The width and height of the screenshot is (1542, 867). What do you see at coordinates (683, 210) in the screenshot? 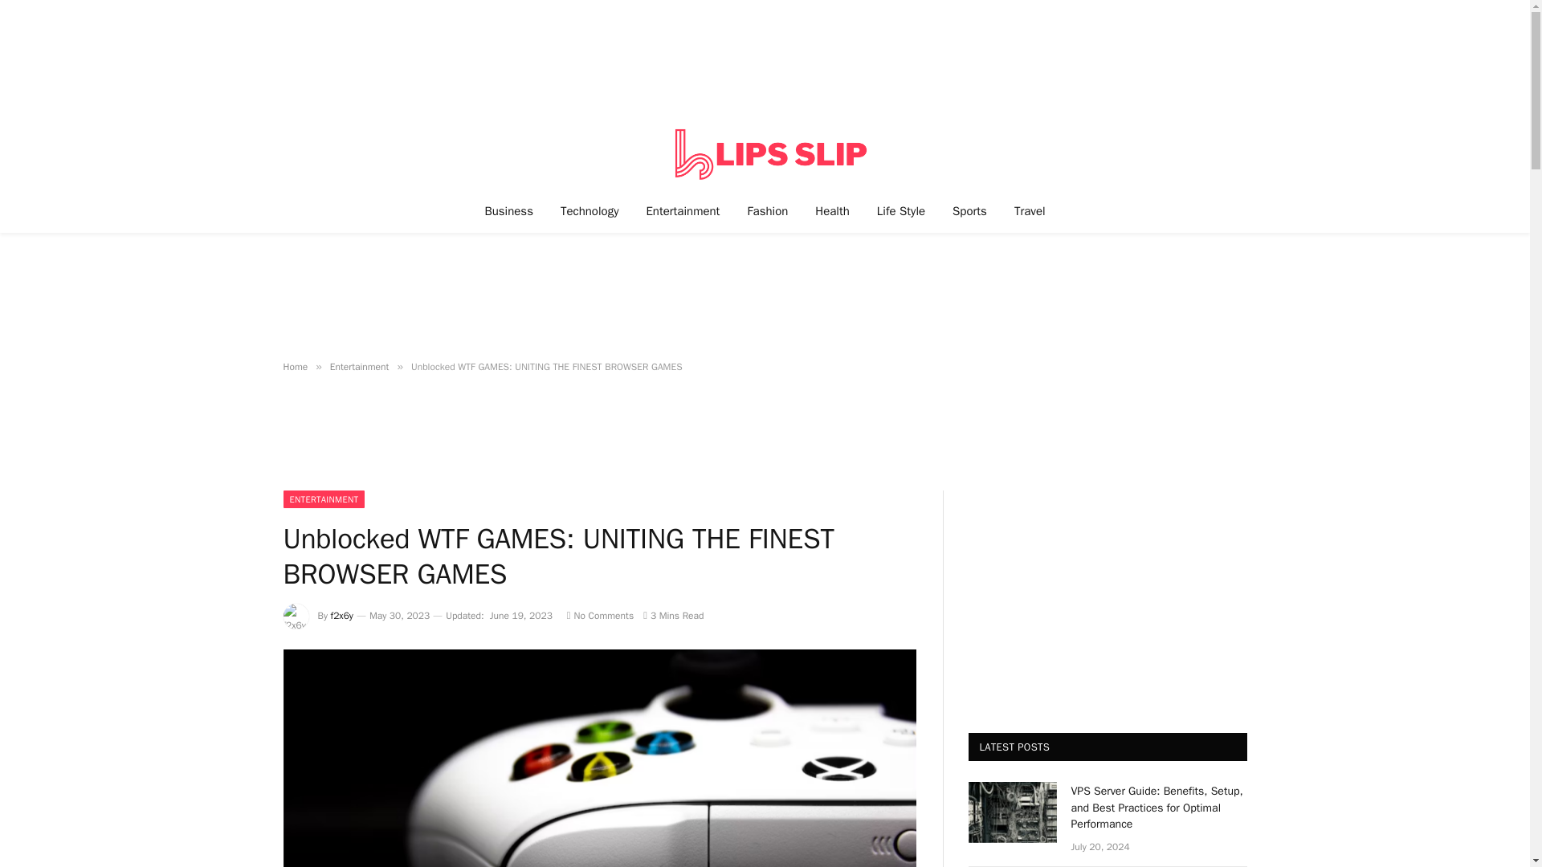
I see `Entertainment` at bounding box center [683, 210].